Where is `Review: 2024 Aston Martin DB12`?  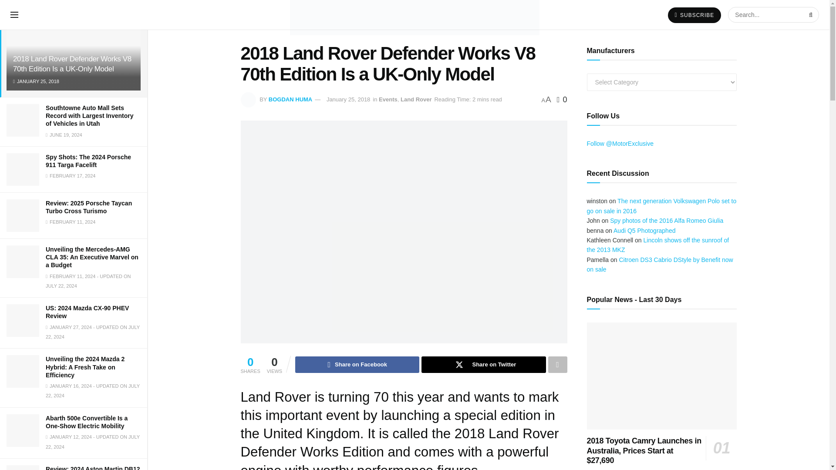 Review: 2024 Aston Martin DB12 is located at coordinates (93, 468).